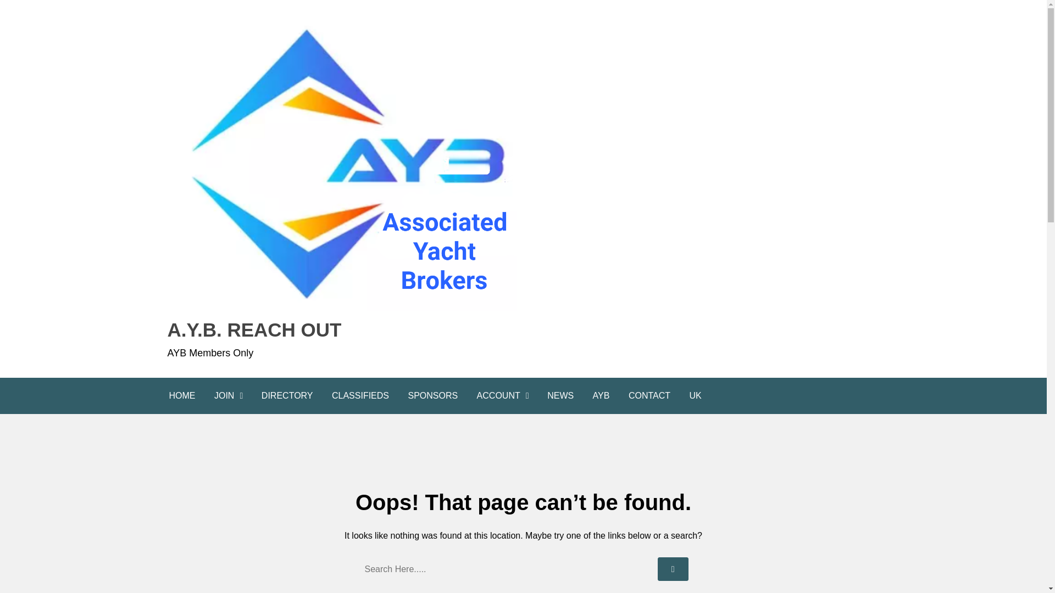 The height and width of the screenshot is (593, 1055). Describe the element at coordinates (560, 395) in the screenshot. I see `NEWS` at that location.